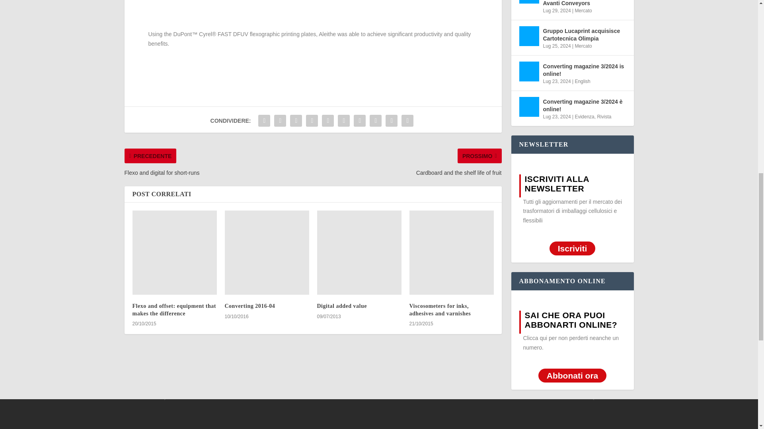 The height and width of the screenshot is (429, 764). Describe the element at coordinates (392, 121) in the screenshot. I see `Condividi " New plates " tramite Email` at that location.